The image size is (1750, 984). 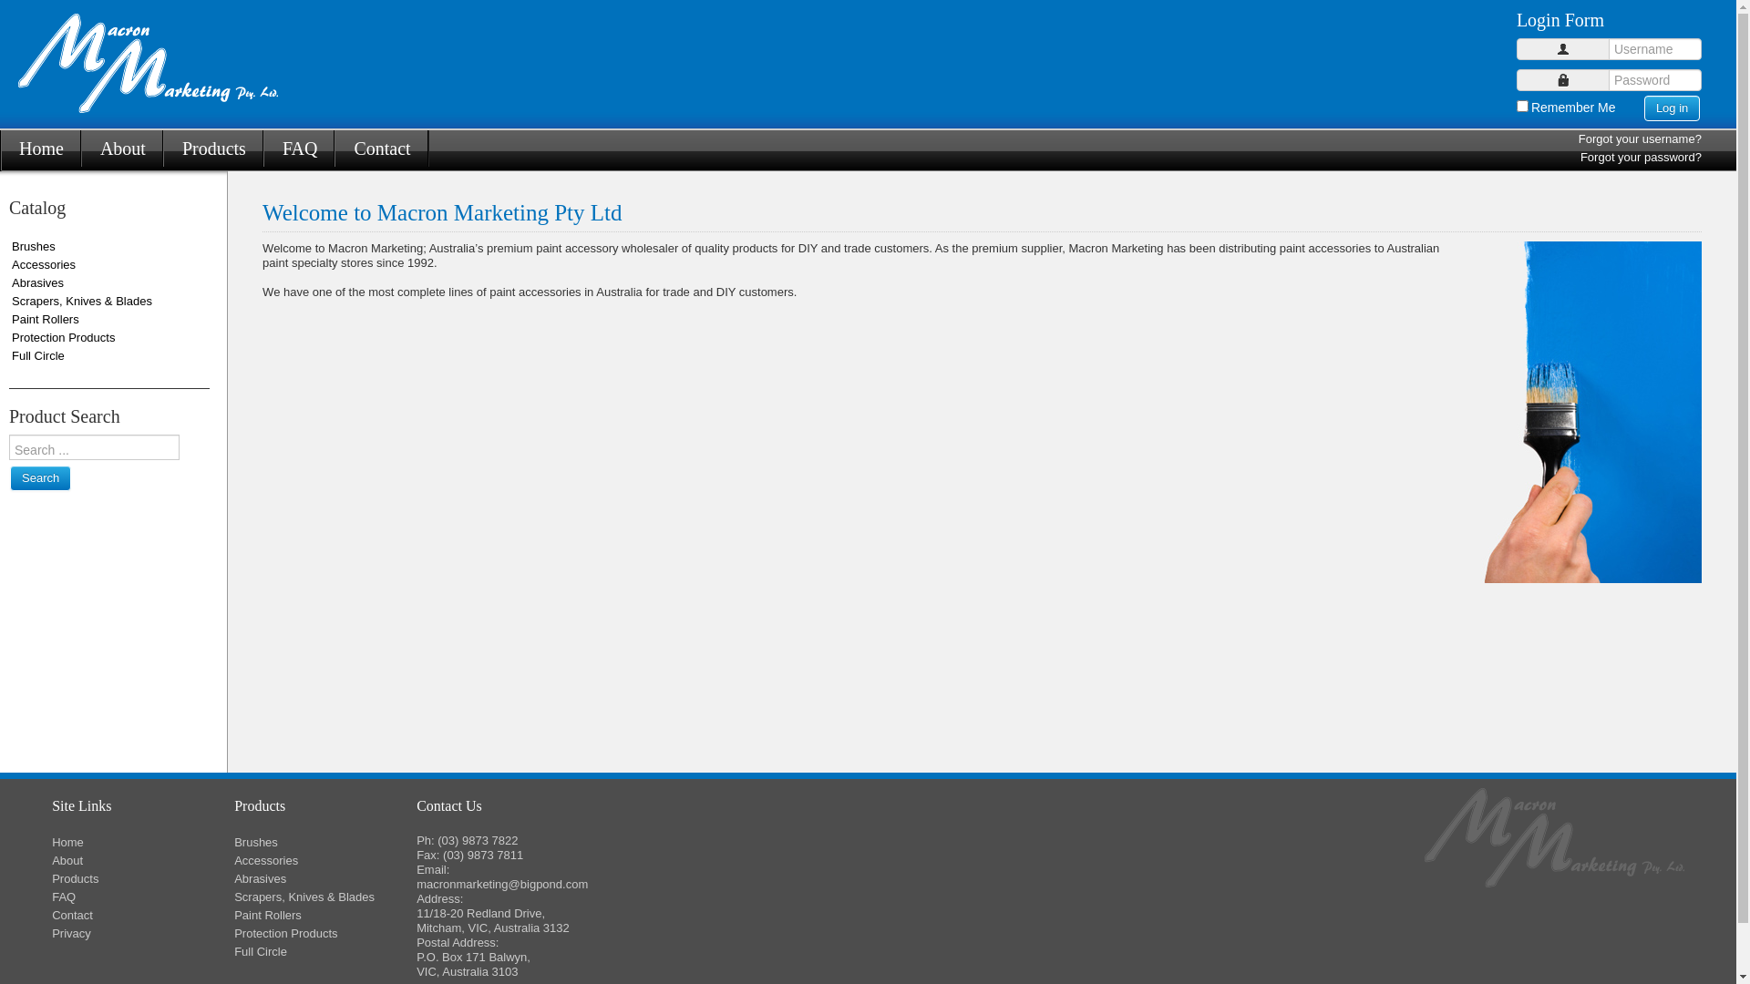 What do you see at coordinates (143, 843) in the screenshot?
I see `Home` at bounding box center [143, 843].